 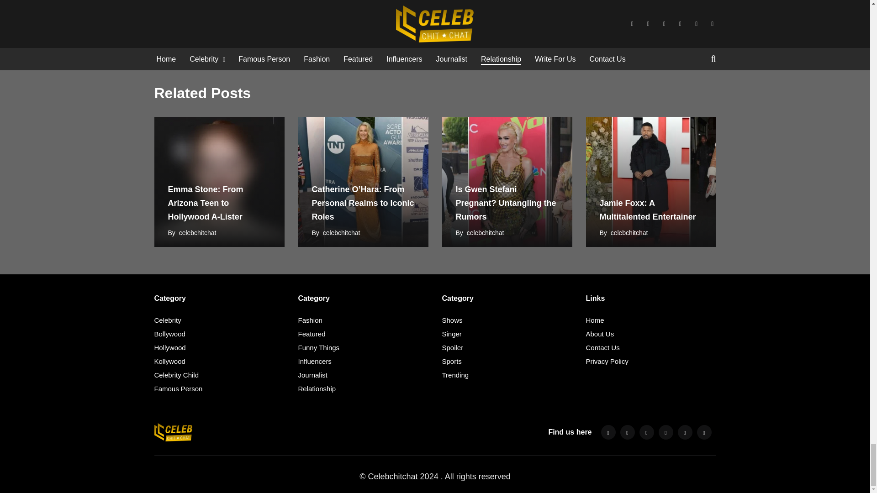 What do you see at coordinates (629, 233) in the screenshot?
I see `Posts by celebchitchat` at bounding box center [629, 233].